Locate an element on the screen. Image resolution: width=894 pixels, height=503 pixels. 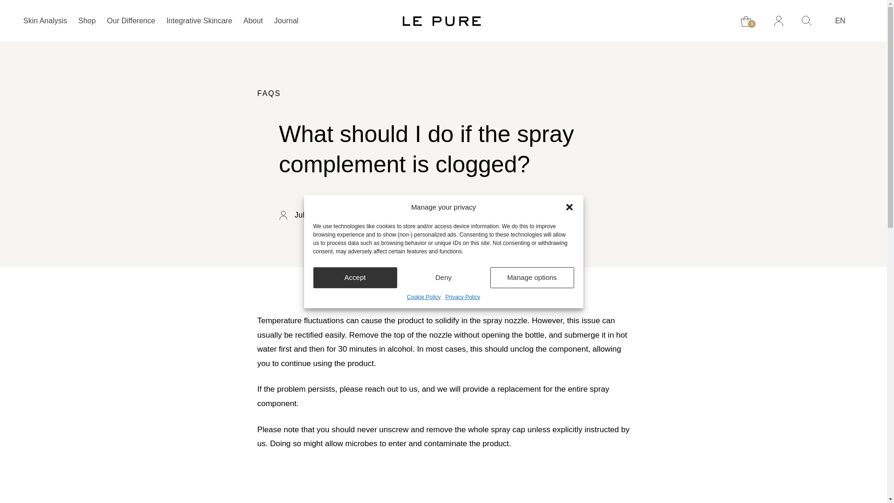
Accept is located at coordinates (355, 277).